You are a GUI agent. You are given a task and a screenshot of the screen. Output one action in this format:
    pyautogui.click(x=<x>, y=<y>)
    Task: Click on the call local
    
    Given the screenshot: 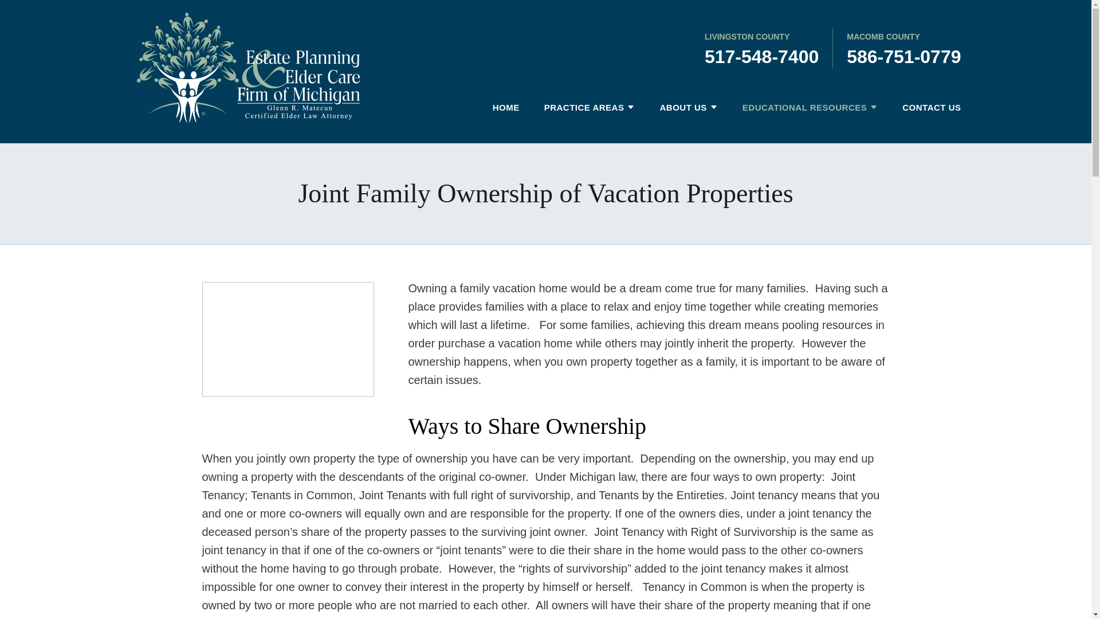 What is the action you would take?
    pyautogui.click(x=761, y=56)
    